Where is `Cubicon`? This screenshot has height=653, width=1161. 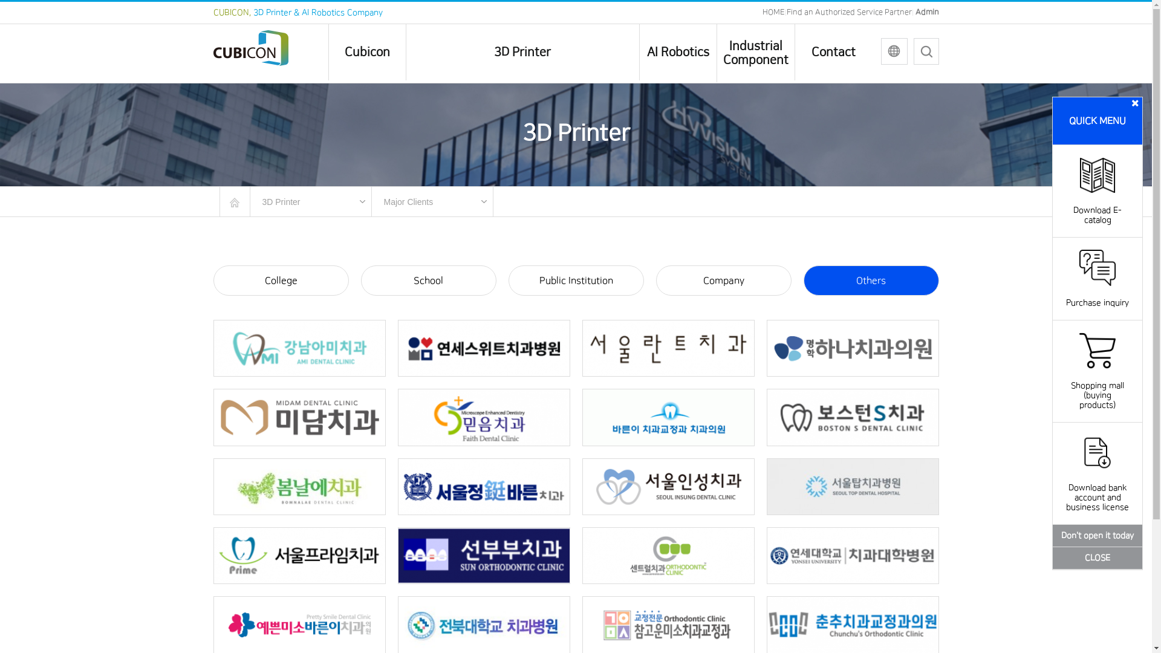 Cubicon is located at coordinates (366, 52).